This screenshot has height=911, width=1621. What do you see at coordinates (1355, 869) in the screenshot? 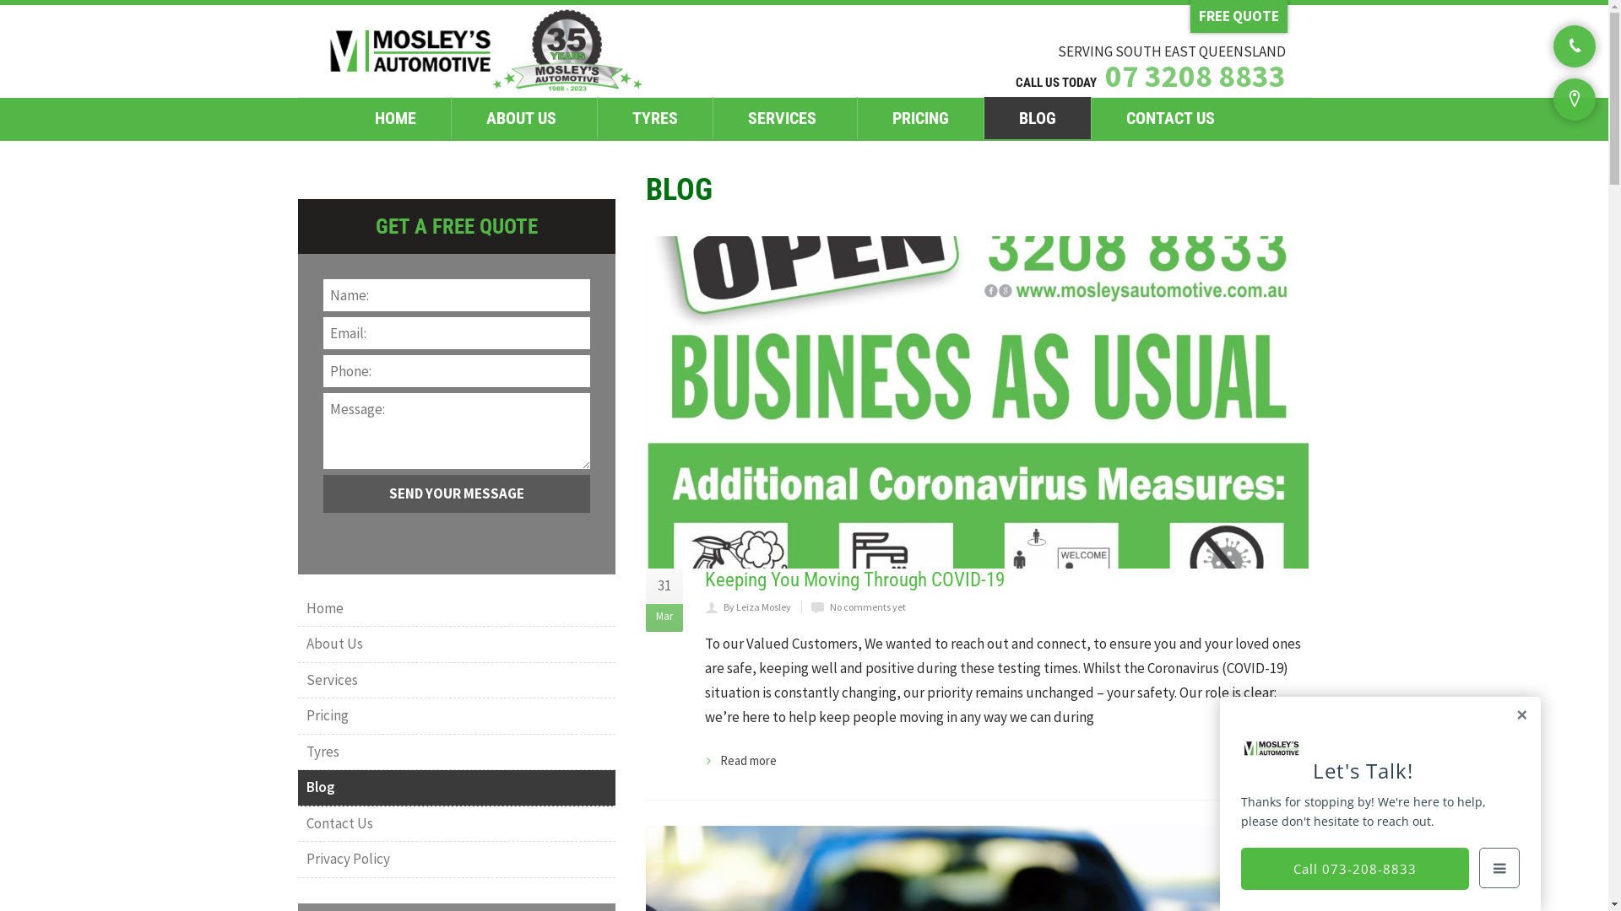
I see `Call 073-208-8833` at bounding box center [1355, 869].